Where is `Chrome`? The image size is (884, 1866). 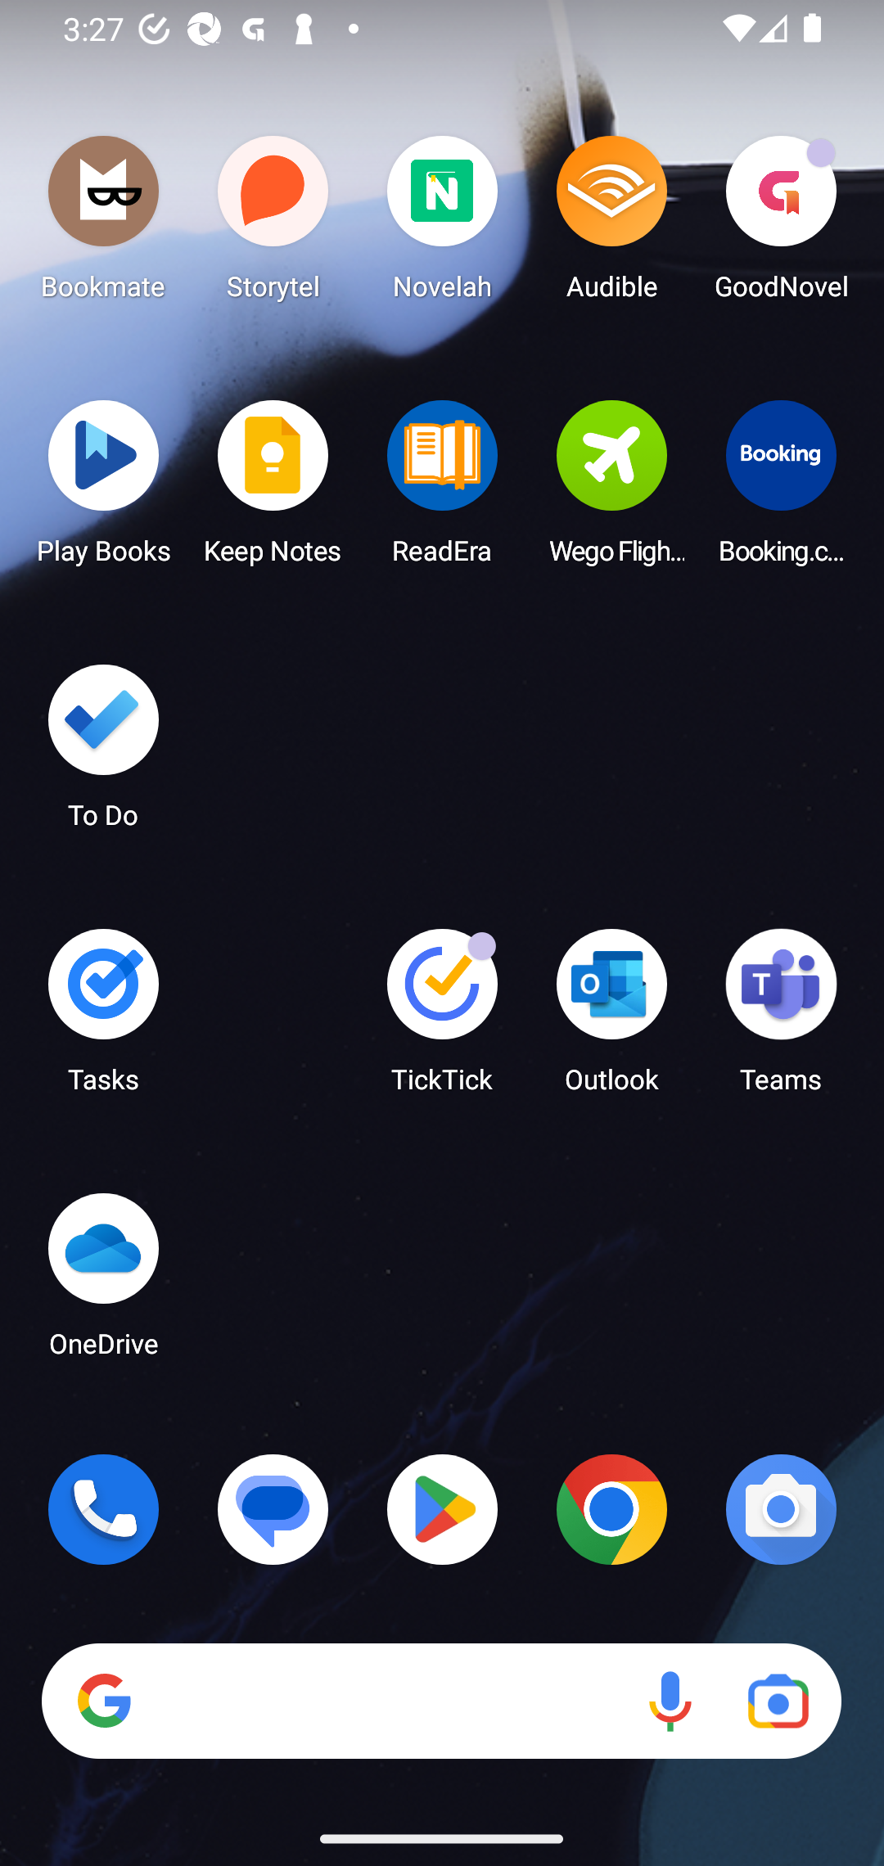
Chrome is located at coordinates (611, 1509).